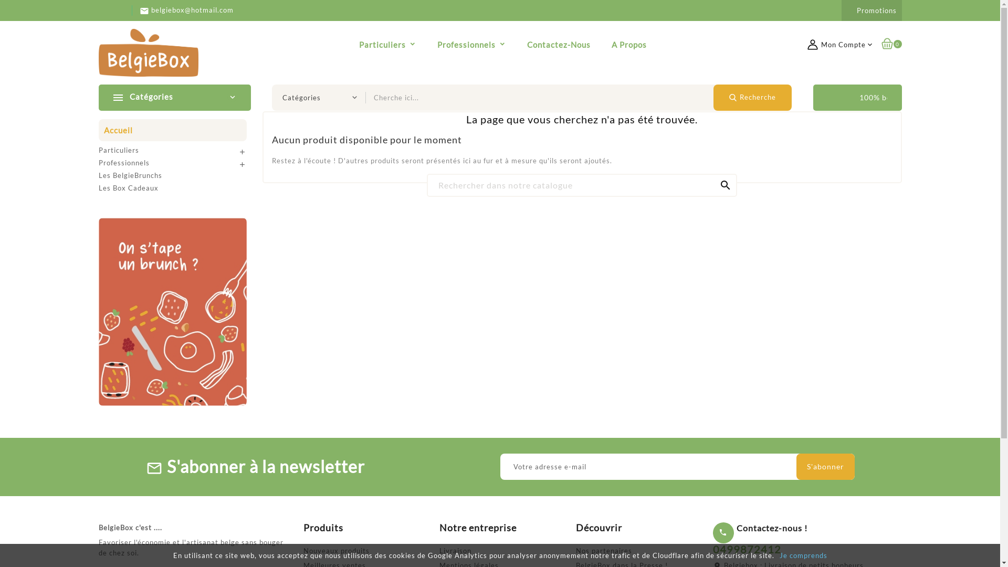  Describe the element at coordinates (173, 130) in the screenshot. I see `Accueil` at that location.